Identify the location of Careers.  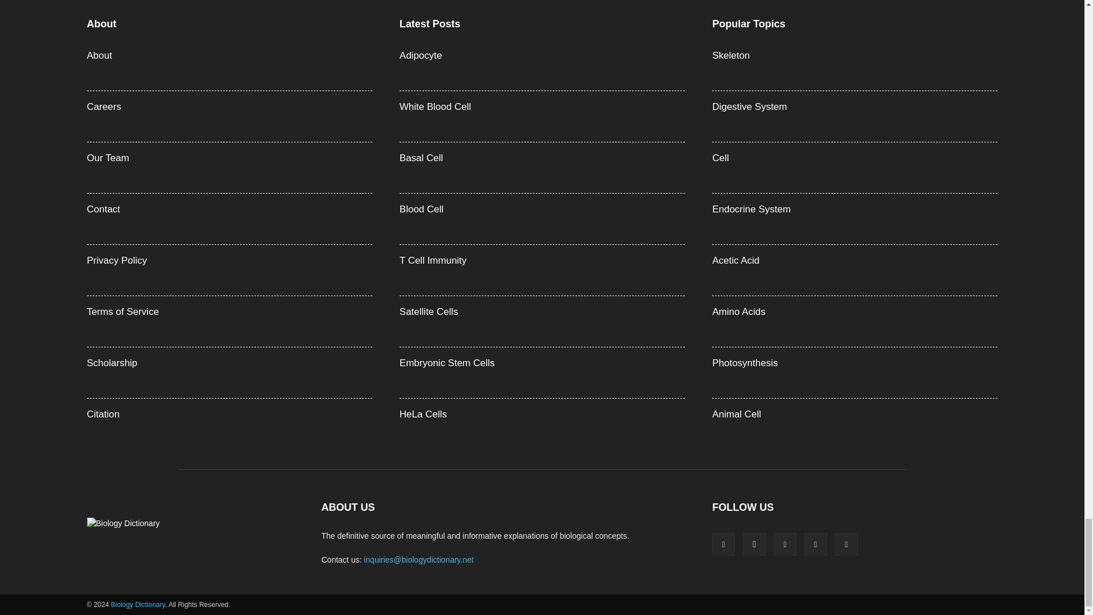
(103, 106).